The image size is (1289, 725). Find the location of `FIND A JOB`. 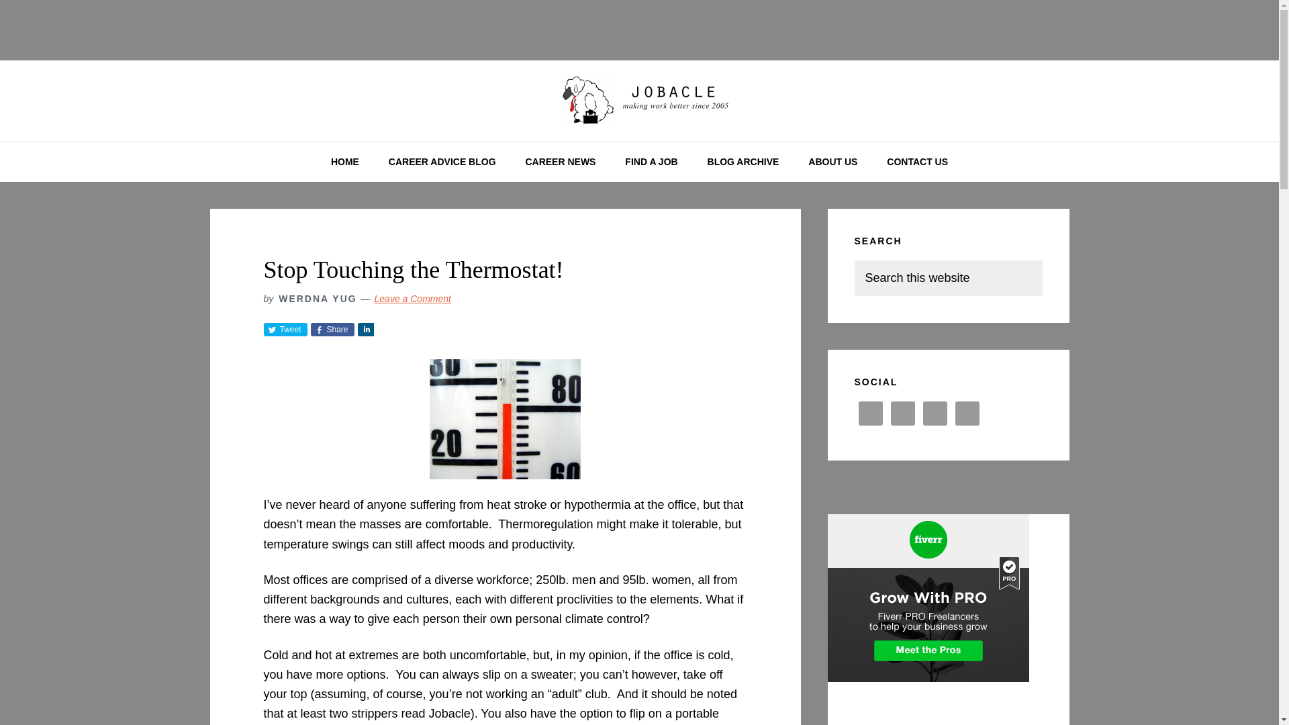

FIND A JOB is located at coordinates (651, 161).